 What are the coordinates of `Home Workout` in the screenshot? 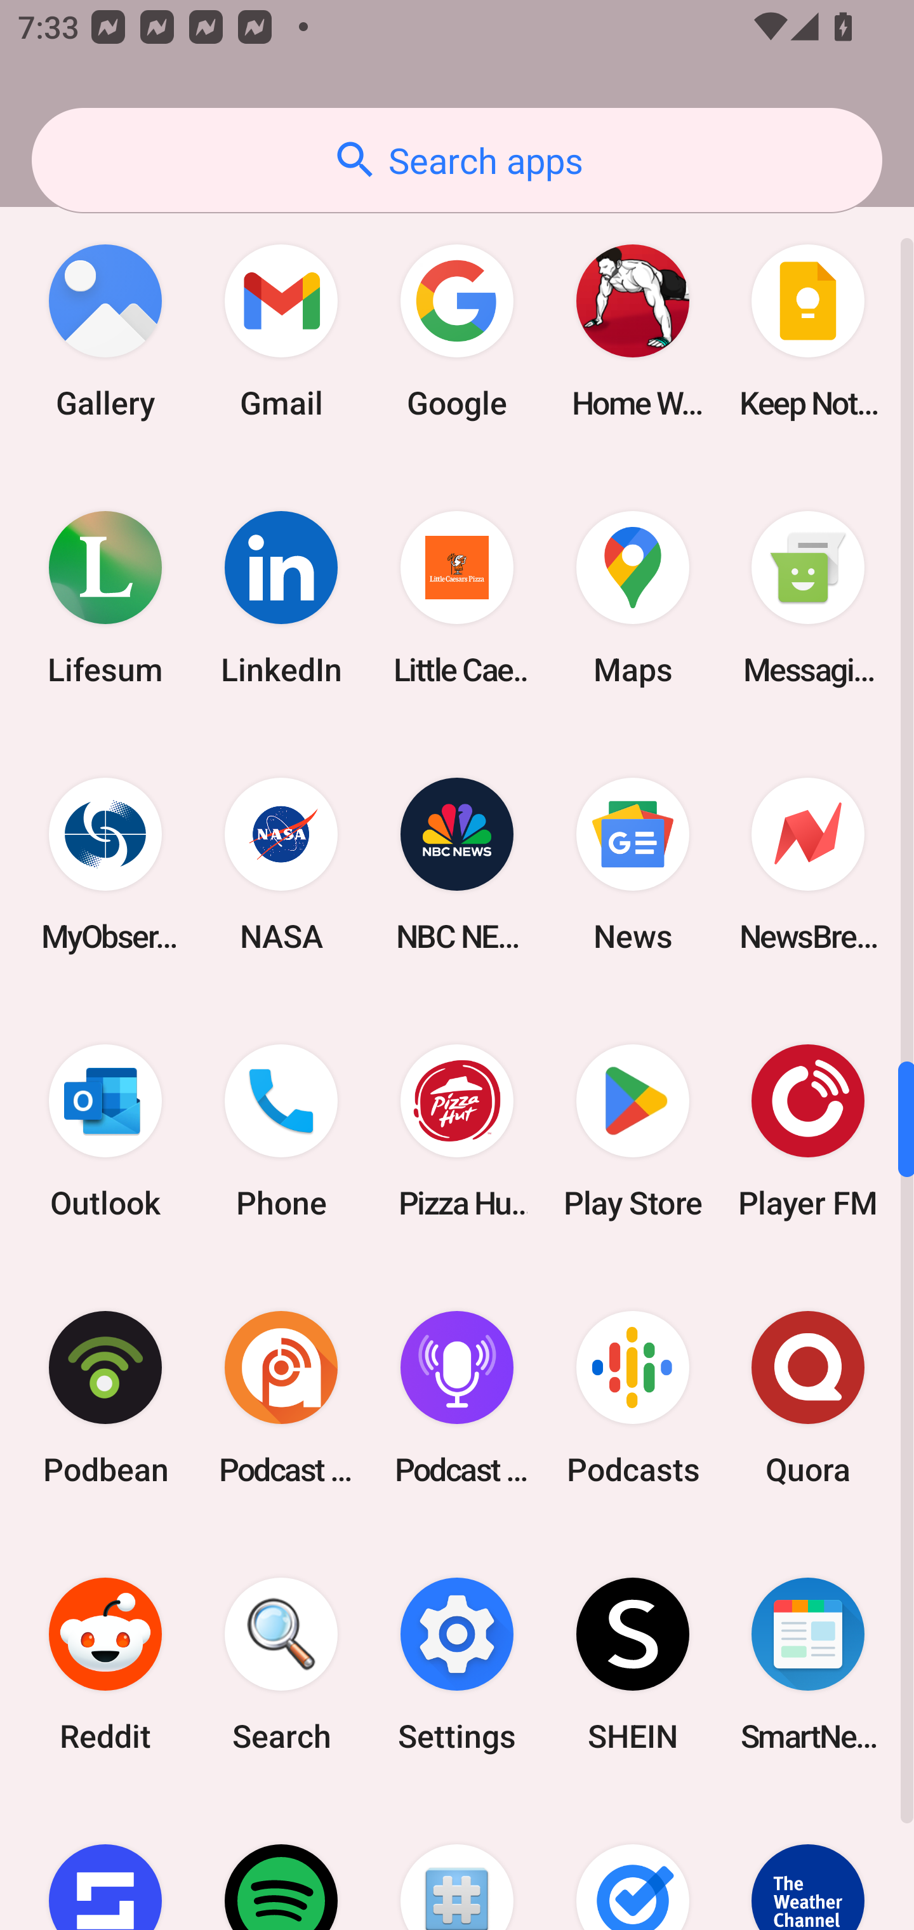 It's located at (632, 331).